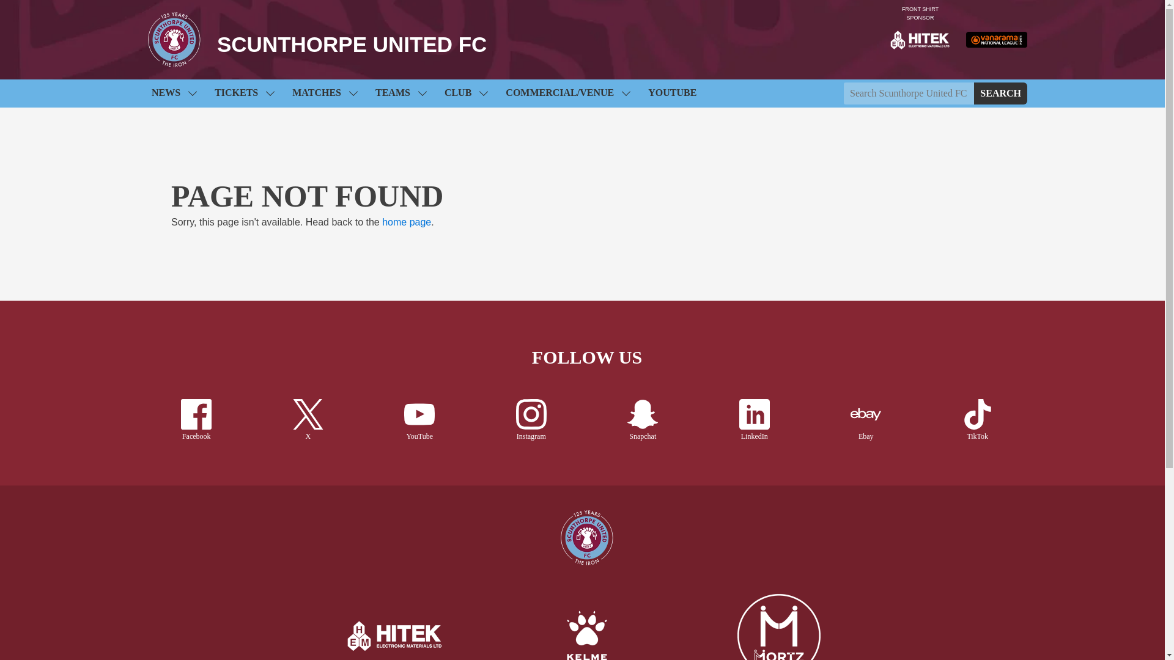 This screenshot has width=1174, height=660. What do you see at coordinates (244, 93) in the screenshot?
I see `TICKETS` at bounding box center [244, 93].